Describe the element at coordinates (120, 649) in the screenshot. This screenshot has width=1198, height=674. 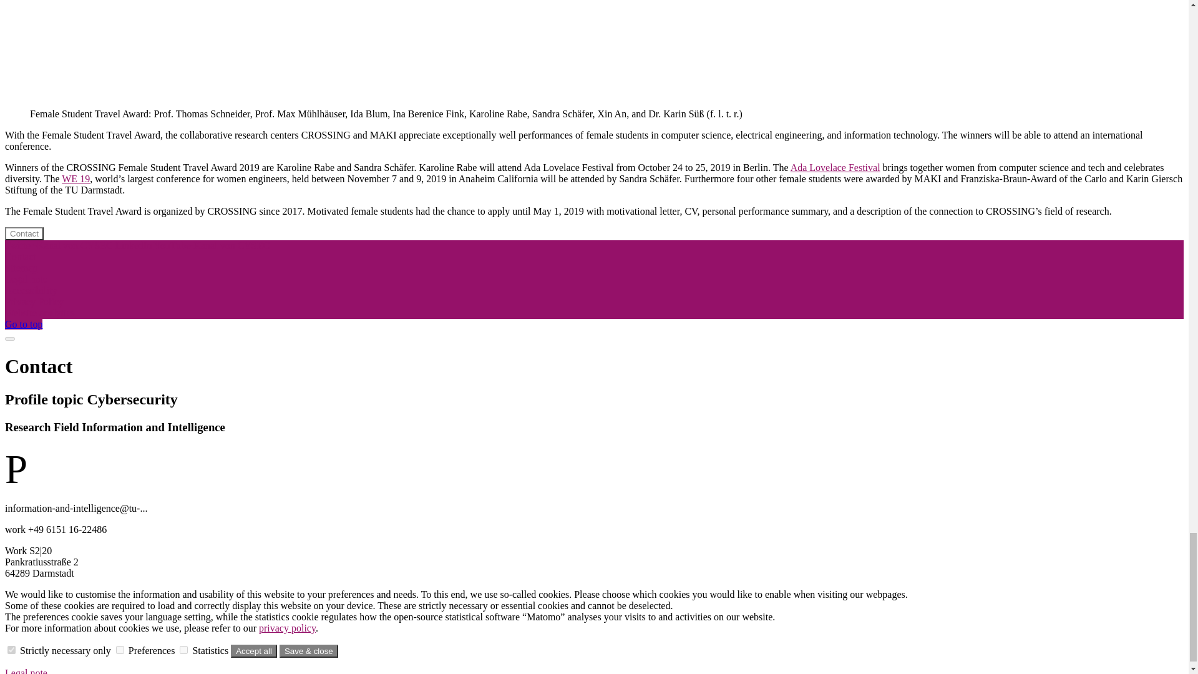
I see `usability` at that location.